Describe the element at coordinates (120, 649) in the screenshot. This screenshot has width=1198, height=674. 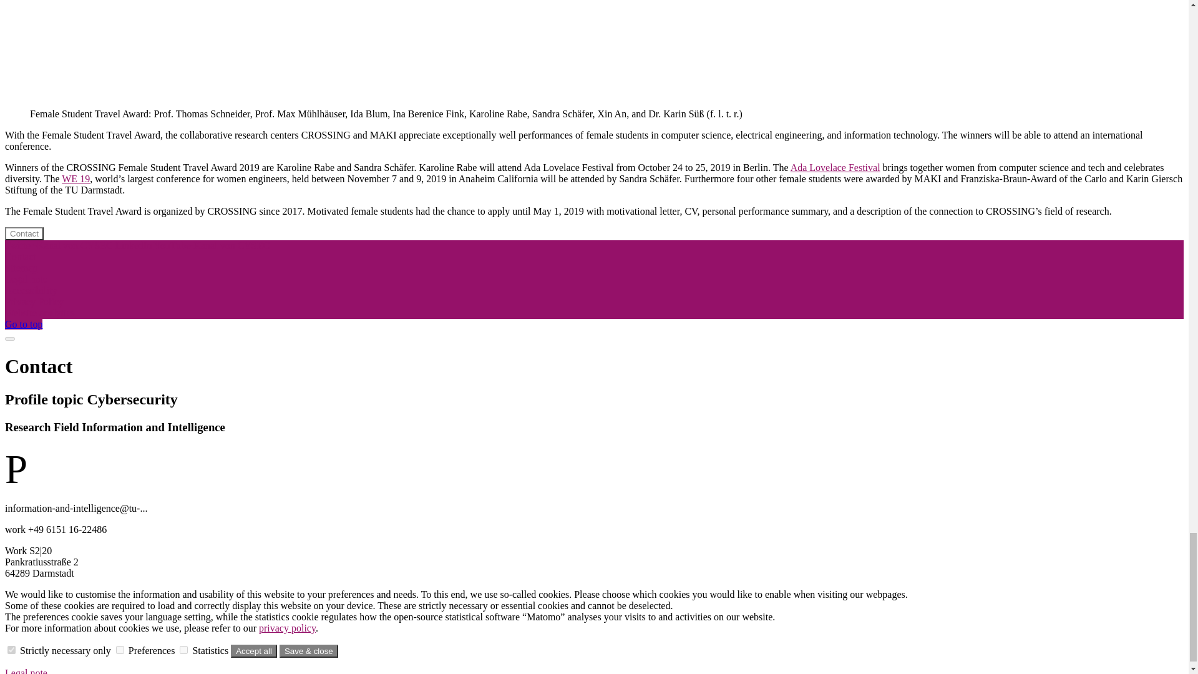
I see `usability` at that location.